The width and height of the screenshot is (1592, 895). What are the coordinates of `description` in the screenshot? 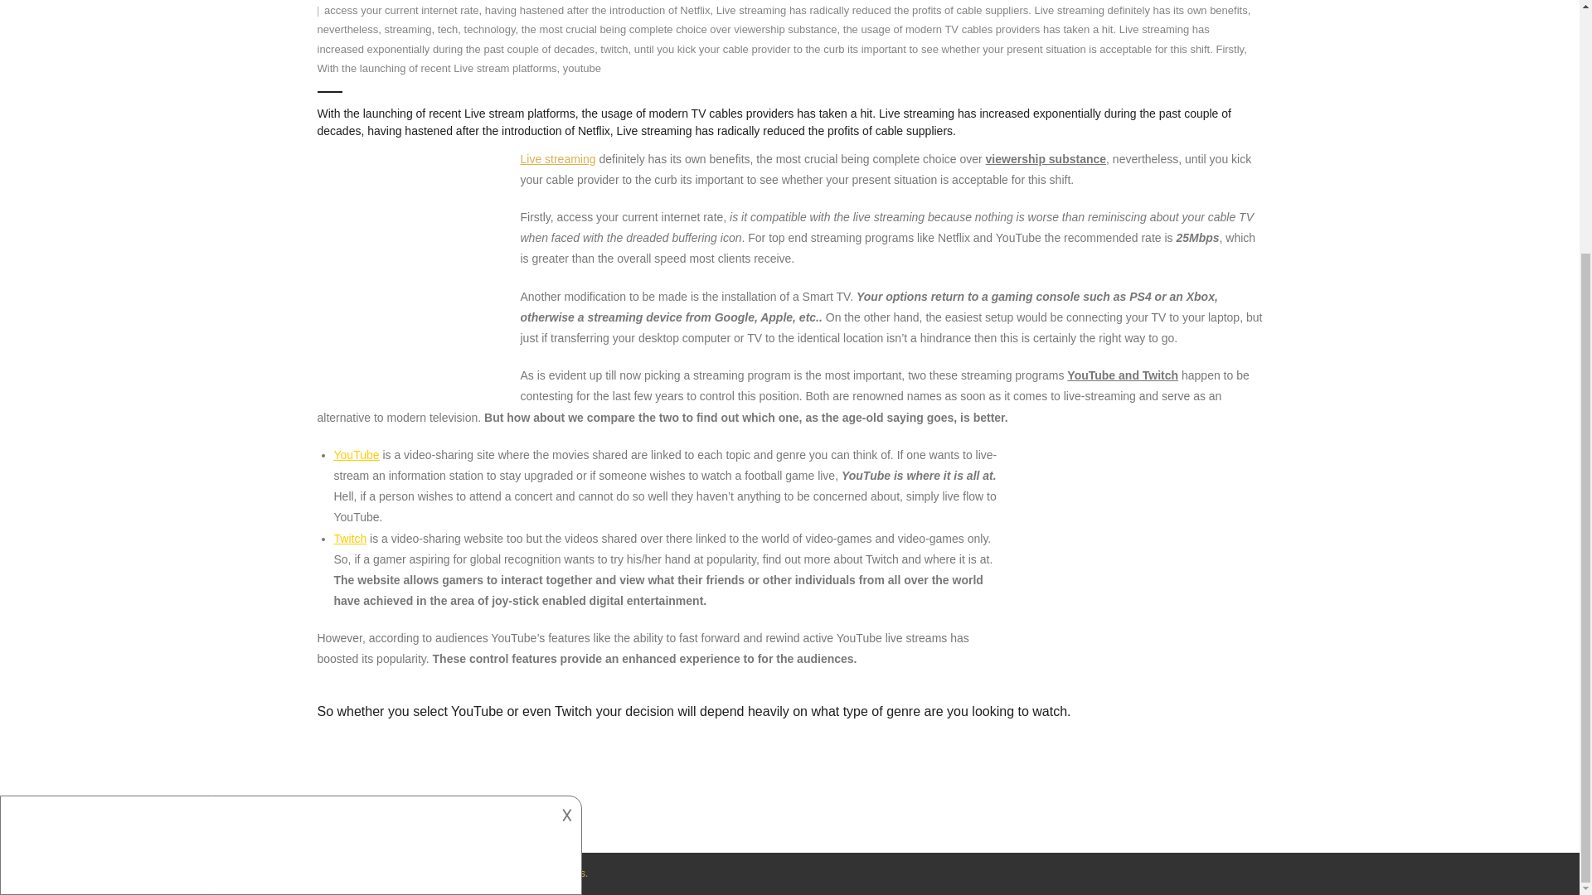 It's located at (289, 497).